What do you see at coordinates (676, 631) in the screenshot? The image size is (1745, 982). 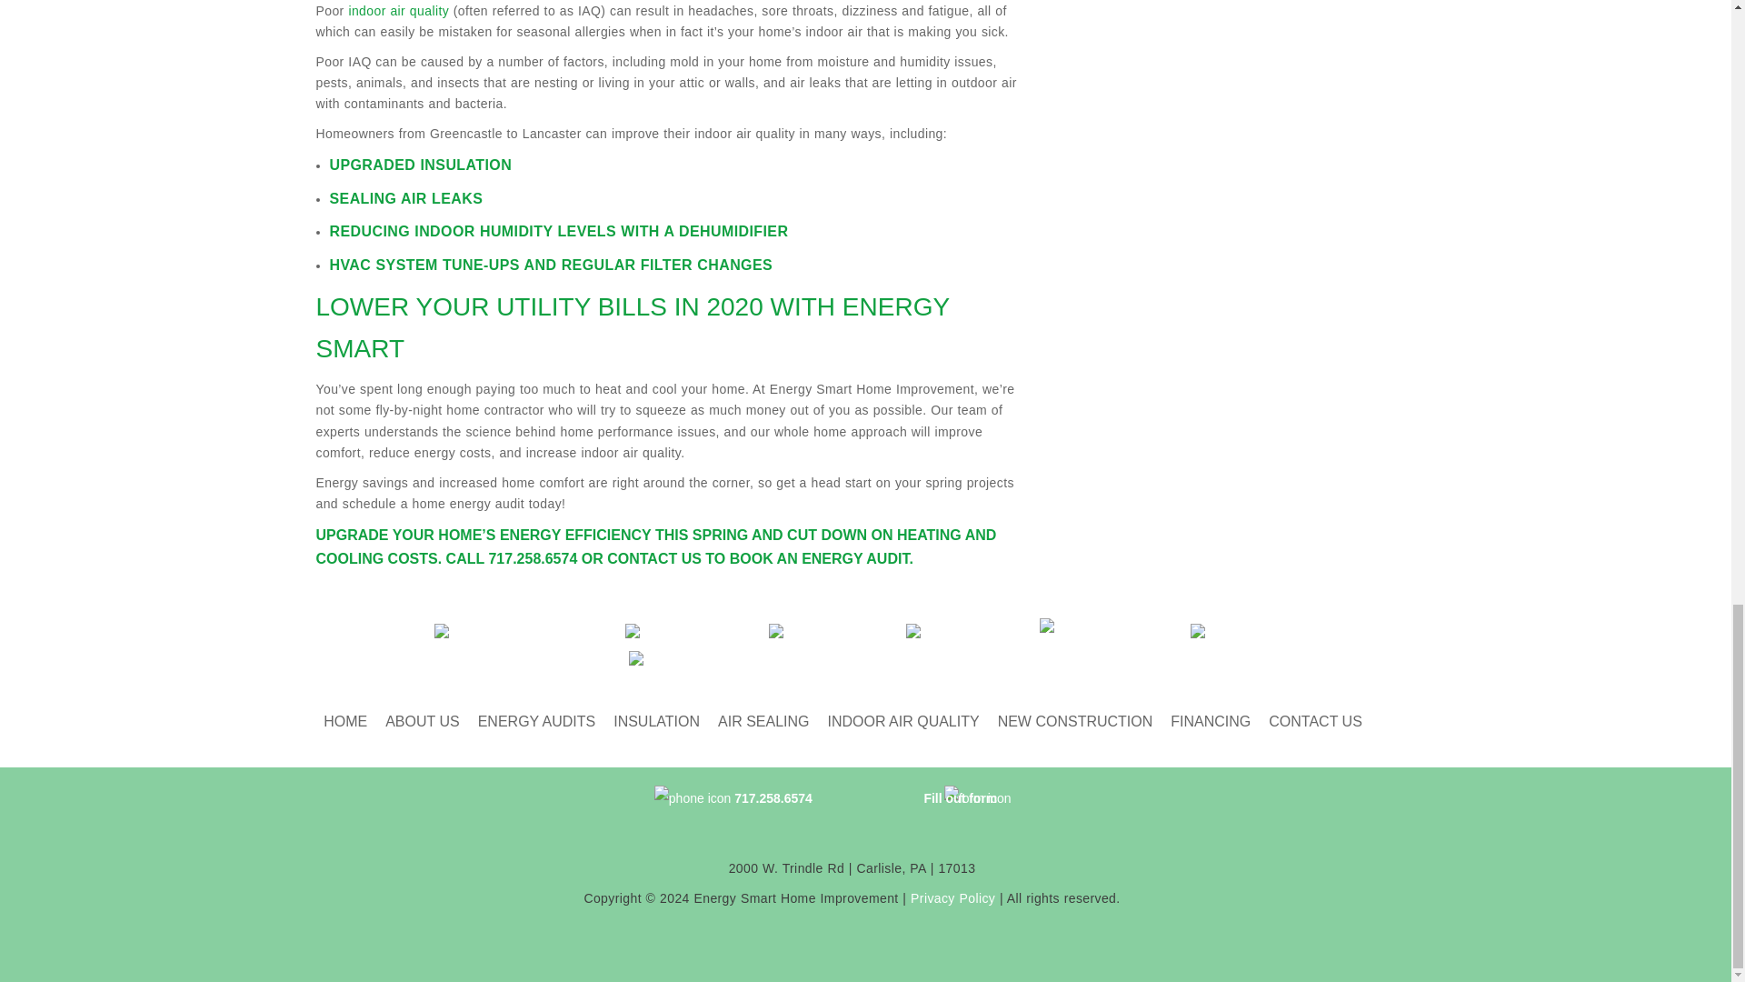 I see `Greater Carlisle` at bounding box center [676, 631].